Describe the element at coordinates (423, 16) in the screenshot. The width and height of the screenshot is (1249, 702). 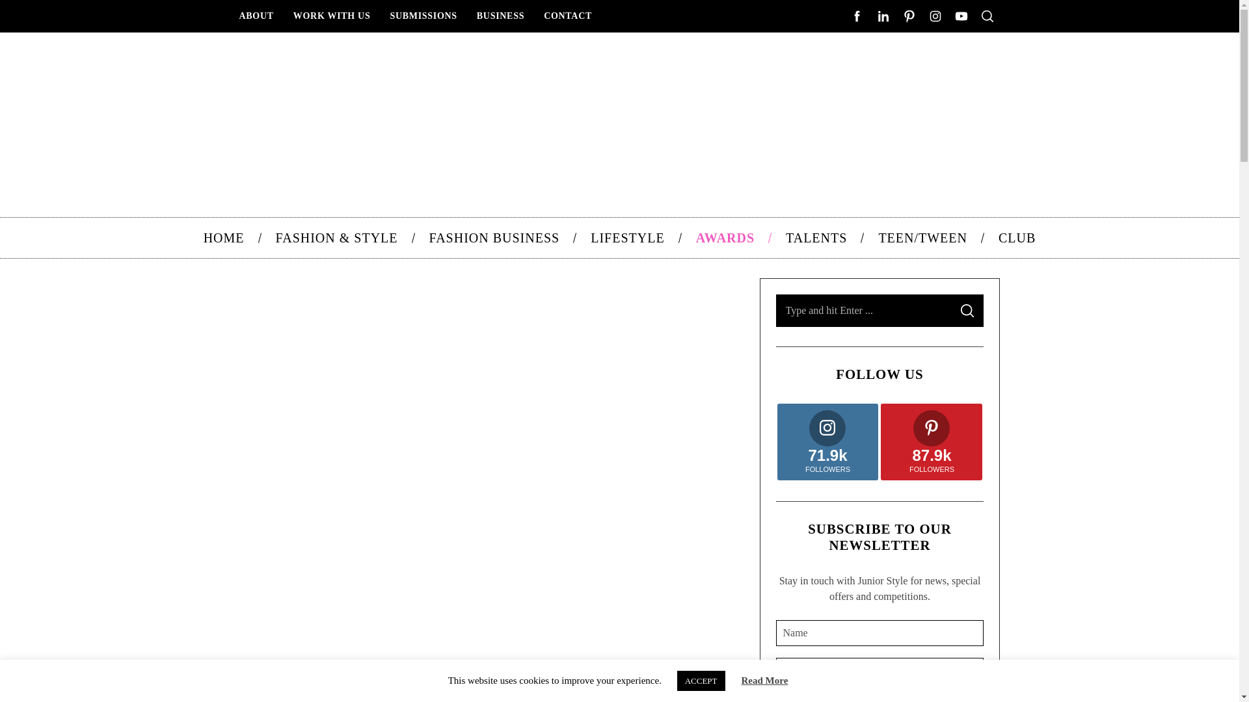
I see `SUBMISSIONS` at that location.